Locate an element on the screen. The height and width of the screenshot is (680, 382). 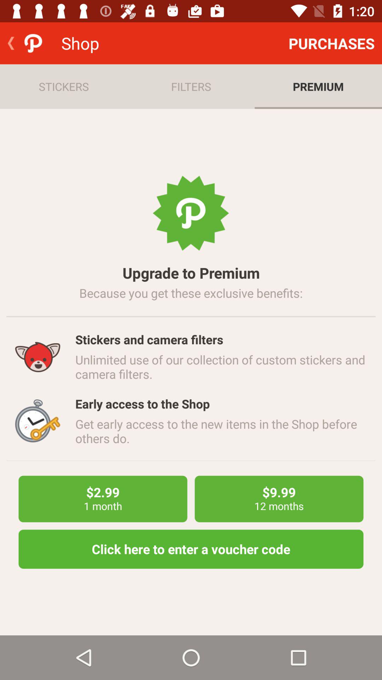
choose purchases item is located at coordinates (331, 43).